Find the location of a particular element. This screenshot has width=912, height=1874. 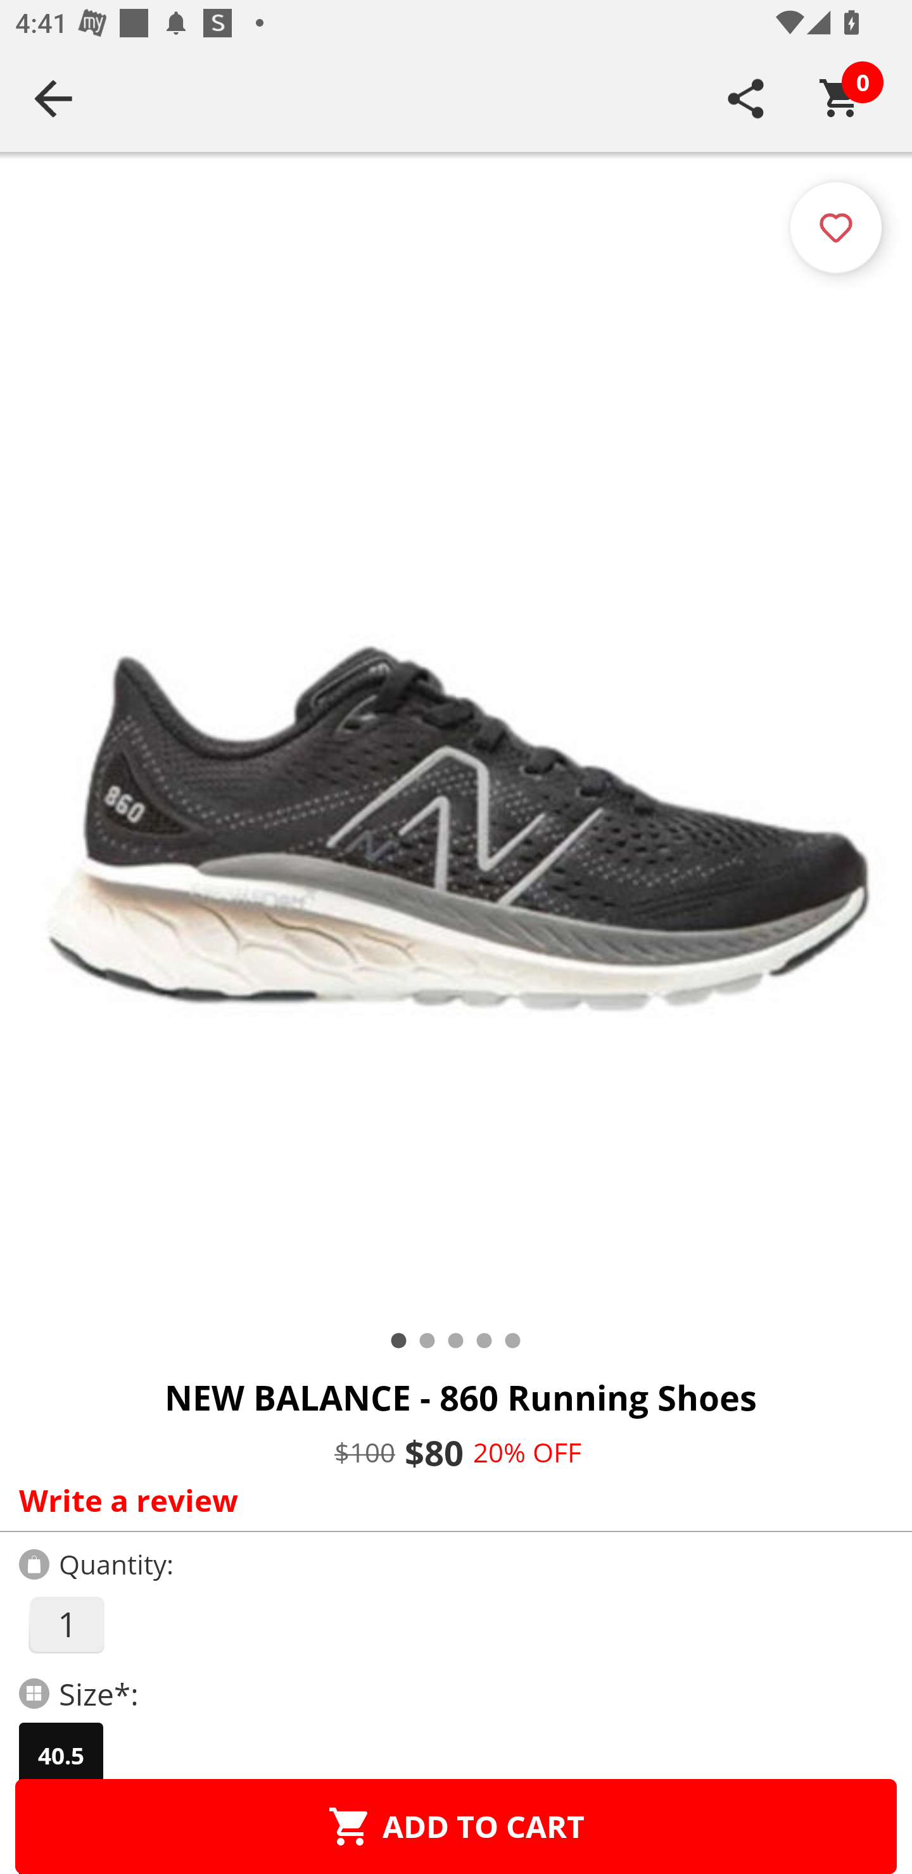

40.5 is located at coordinates (61, 1756).